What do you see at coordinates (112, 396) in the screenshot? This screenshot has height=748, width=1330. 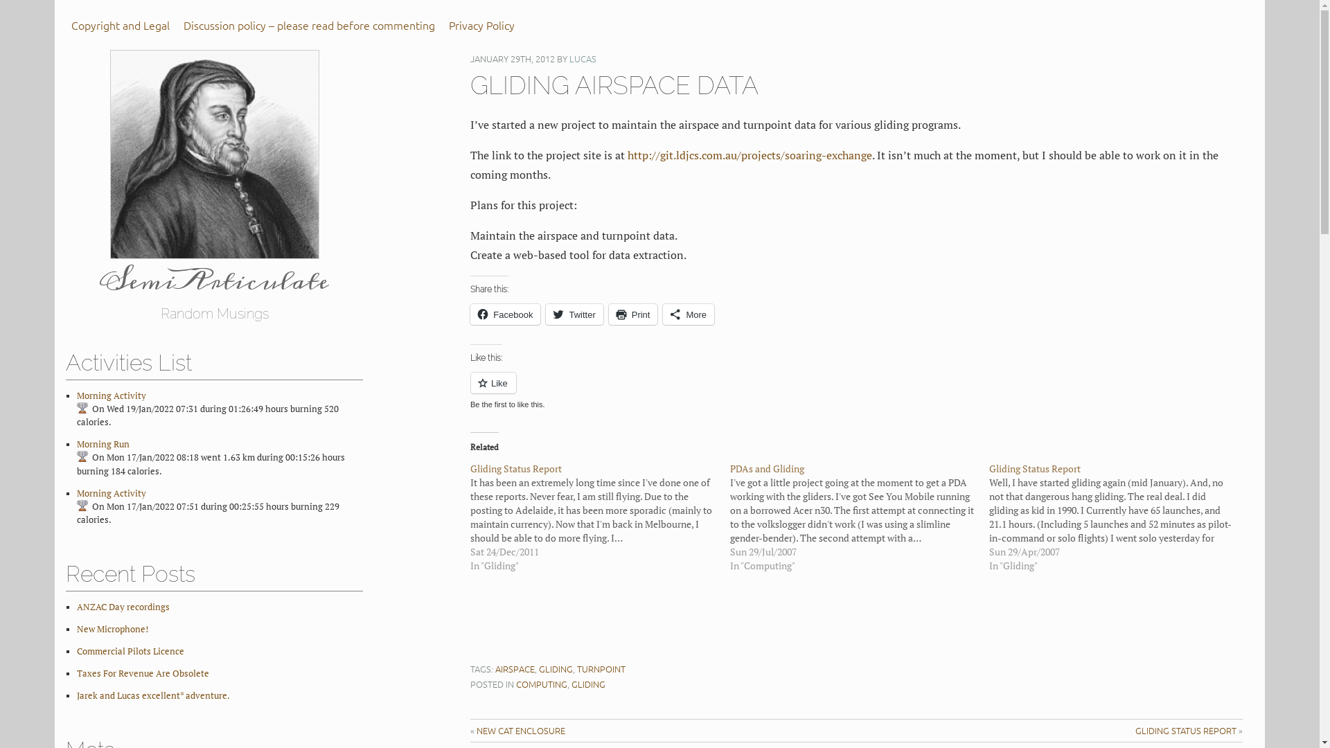 I see `Morning Activity` at bounding box center [112, 396].